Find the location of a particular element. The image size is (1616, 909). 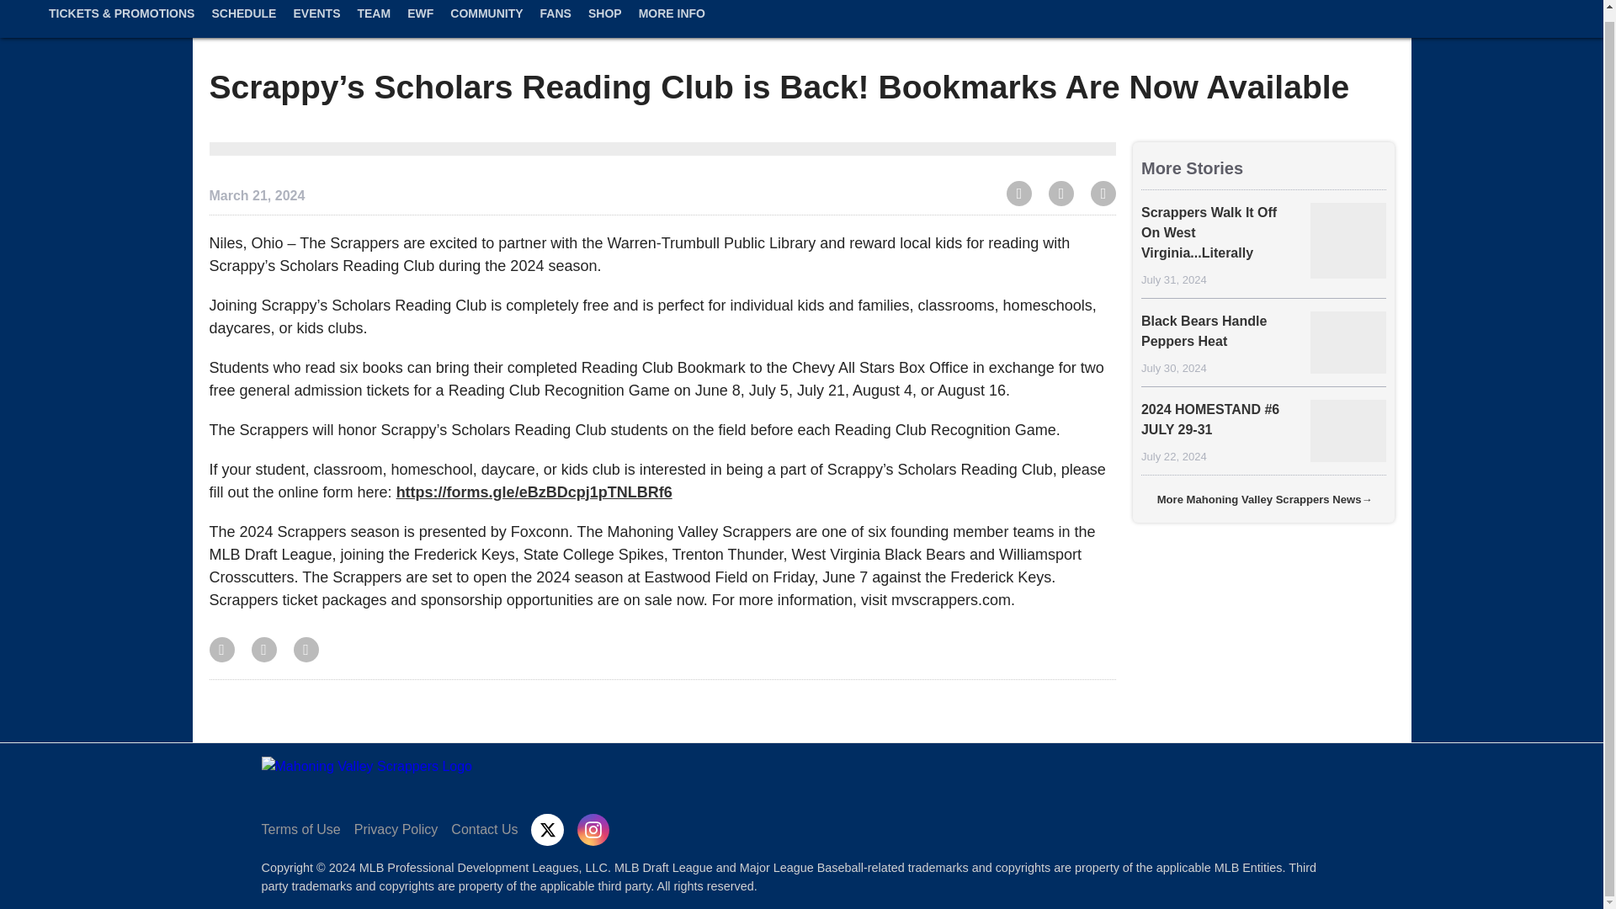

COMMUNITY is located at coordinates (486, 27).